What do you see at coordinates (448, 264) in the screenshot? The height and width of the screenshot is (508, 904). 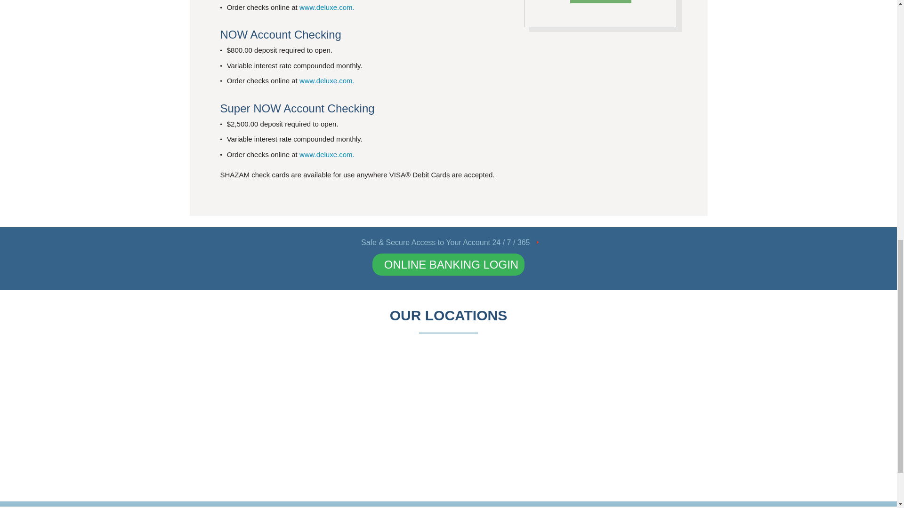 I see `ONLINE BANKING LOGIN` at bounding box center [448, 264].